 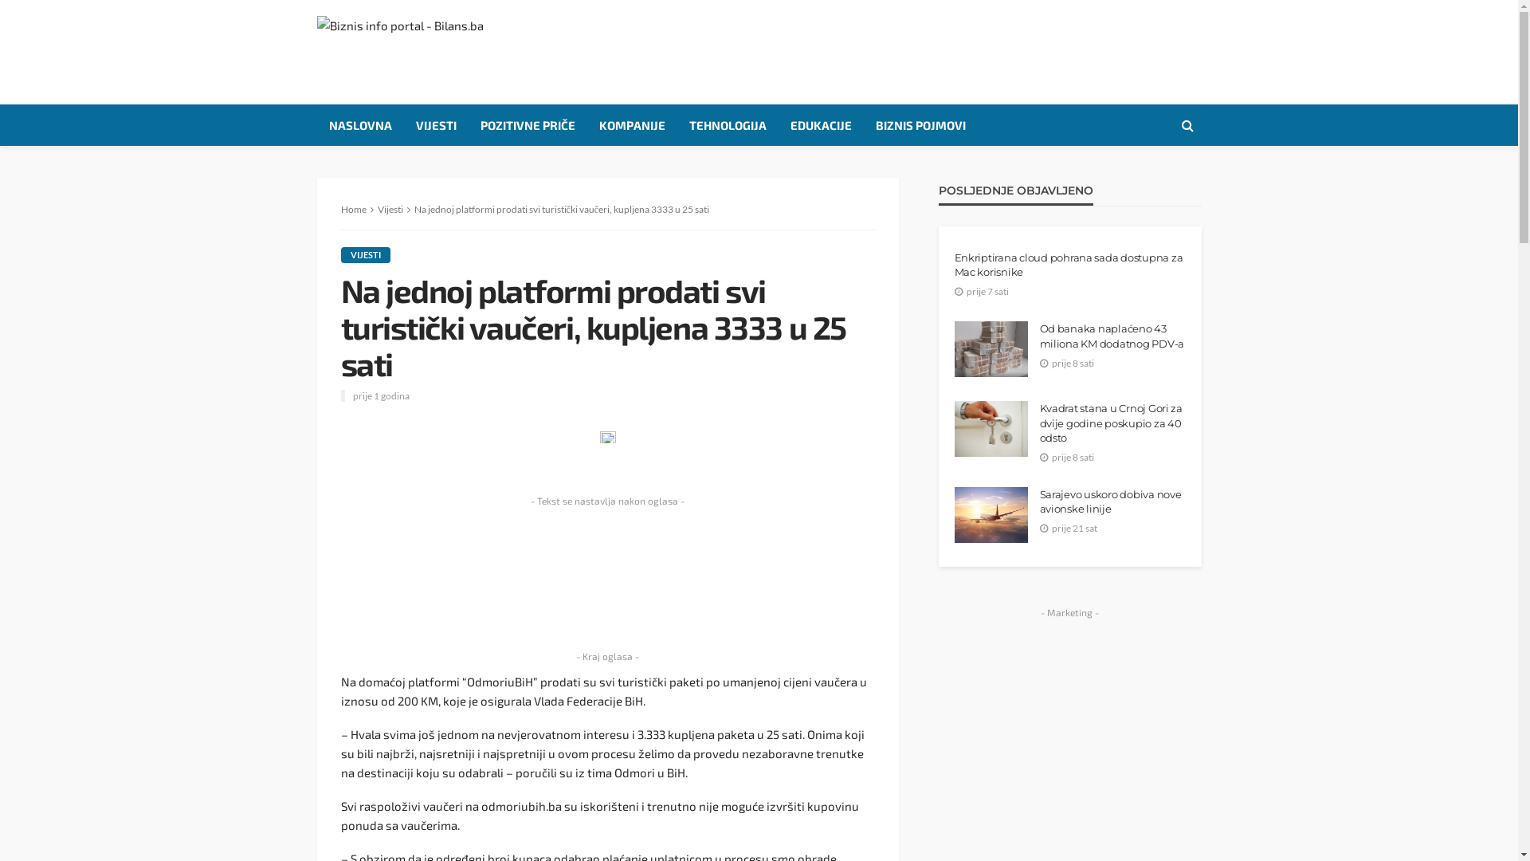 What do you see at coordinates (1112, 501) in the screenshot?
I see `Sarajevo uskoro dobiva nove avionske linije` at bounding box center [1112, 501].